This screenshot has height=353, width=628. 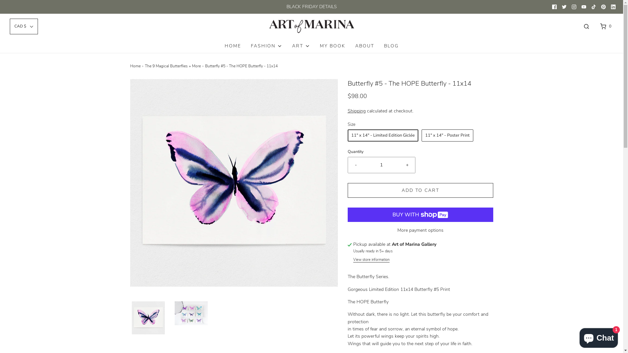 What do you see at coordinates (574, 7) in the screenshot?
I see `Instagram icon` at bounding box center [574, 7].